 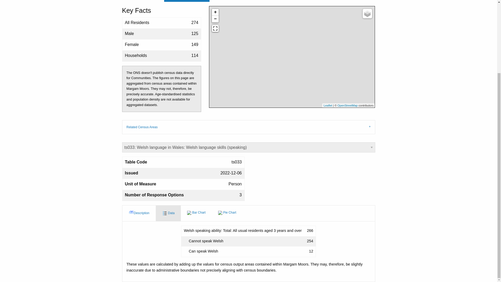 What do you see at coordinates (187, 1) in the screenshot?
I see `Add to comparison` at bounding box center [187, 1].